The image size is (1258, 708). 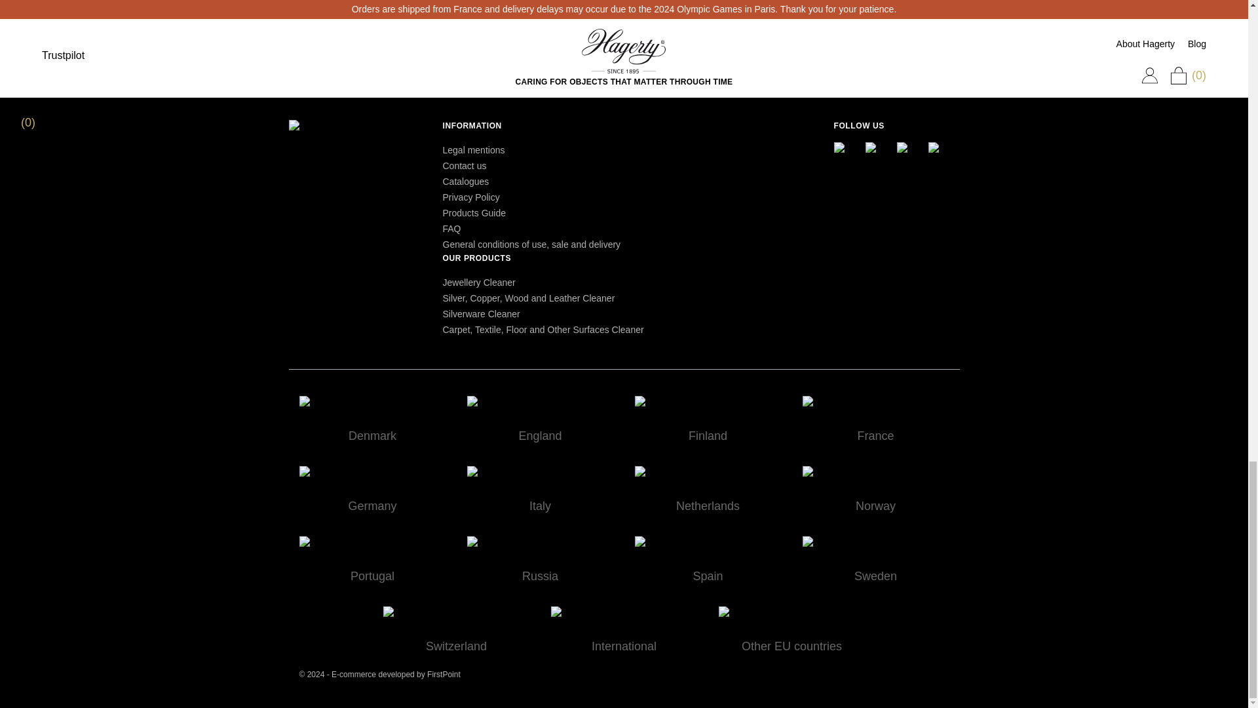 I want to click on Jewellery Cleaner, so click(x=479, y=282).